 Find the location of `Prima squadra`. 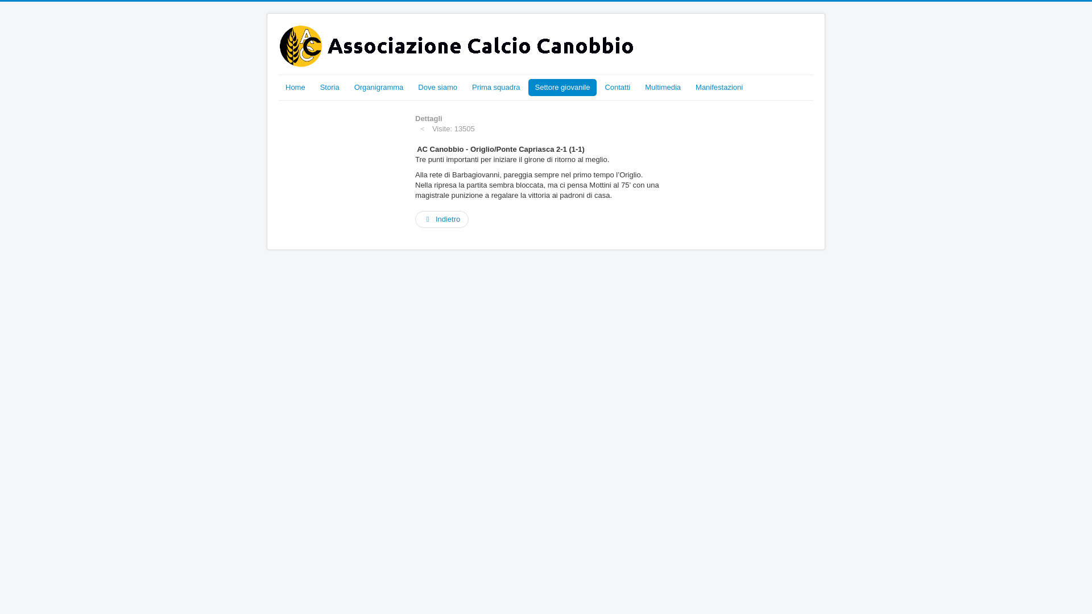

Prima squadra is located at coordinates (496, 88).